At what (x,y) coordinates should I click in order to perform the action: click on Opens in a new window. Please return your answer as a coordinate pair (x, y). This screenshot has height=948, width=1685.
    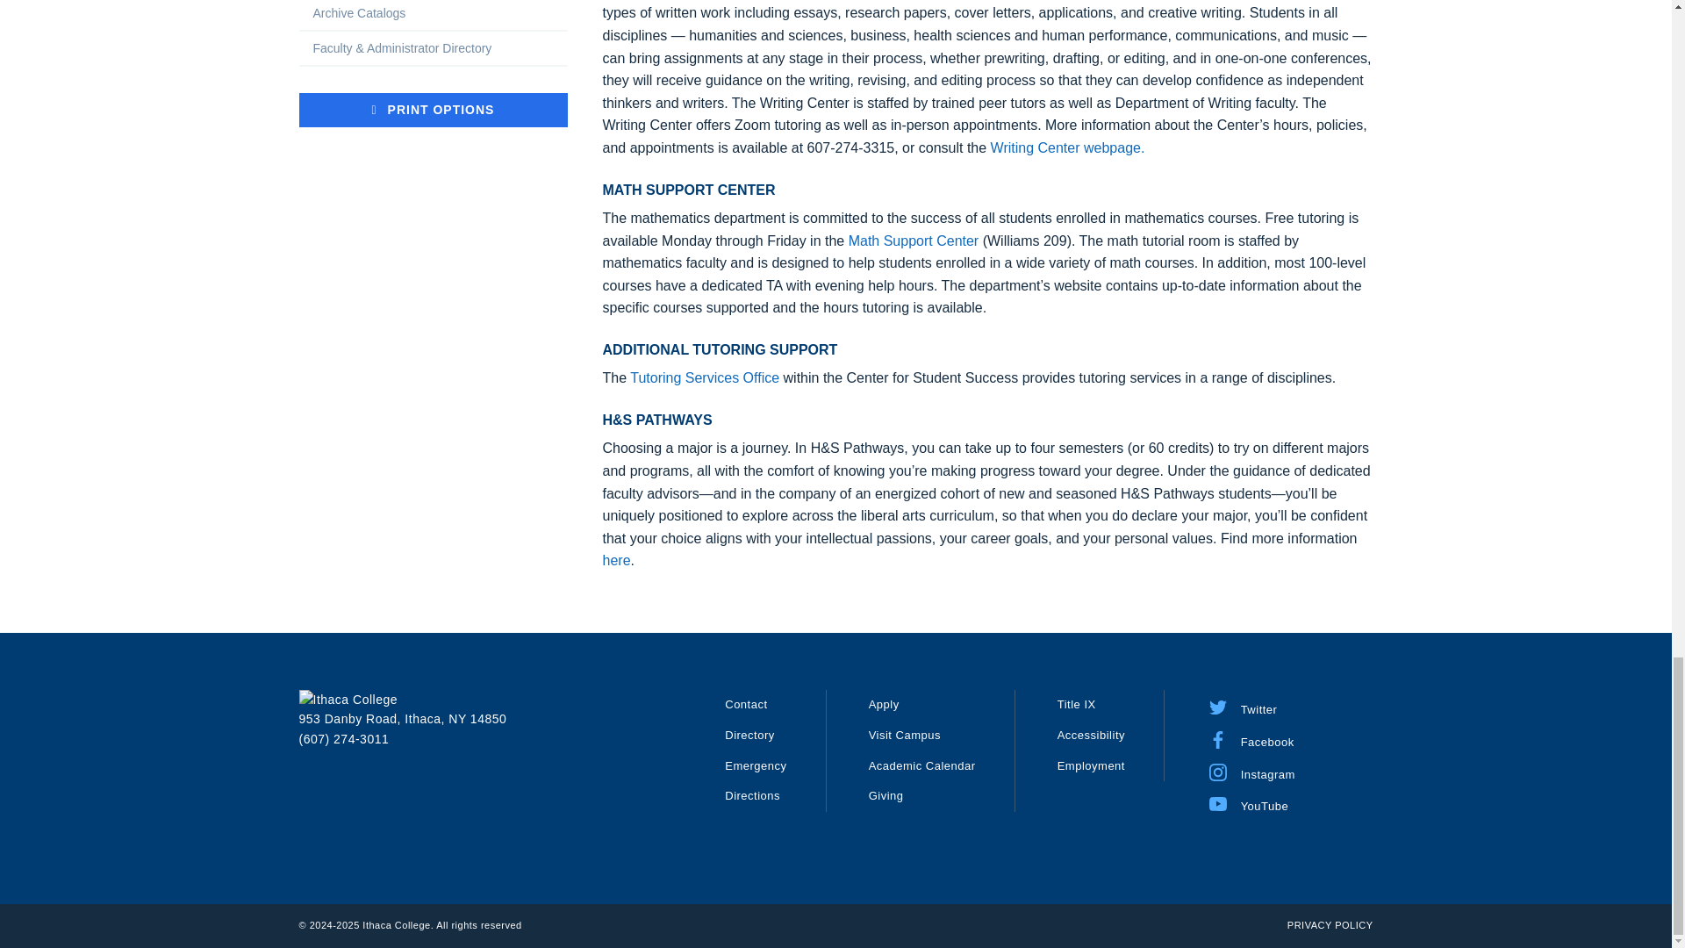
    Looking at the image, I should click on (1251, 737).